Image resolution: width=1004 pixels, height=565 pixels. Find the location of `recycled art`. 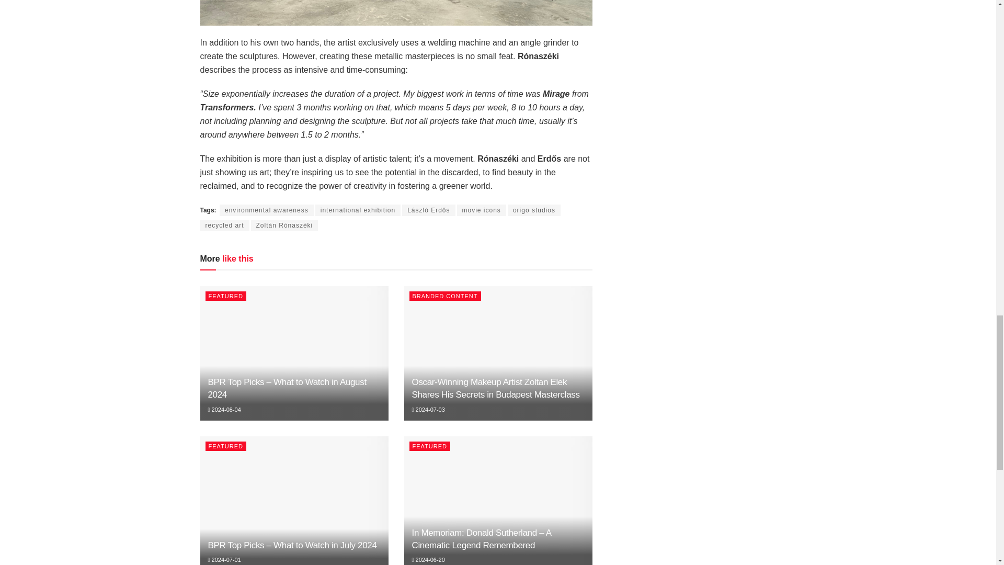

recycled art is located at coordinates (224, 225).